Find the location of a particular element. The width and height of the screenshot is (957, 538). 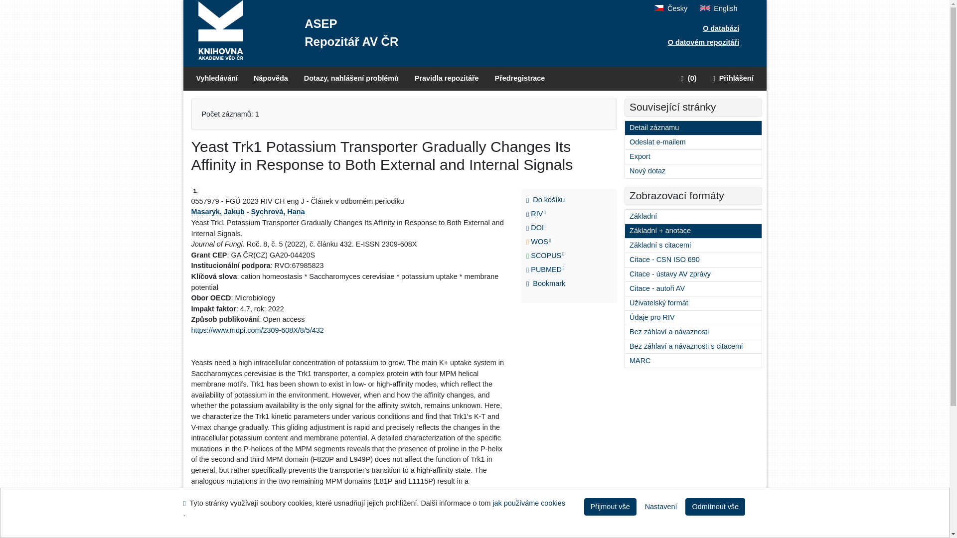

 PUBMED is located at coordinates (547, 270).